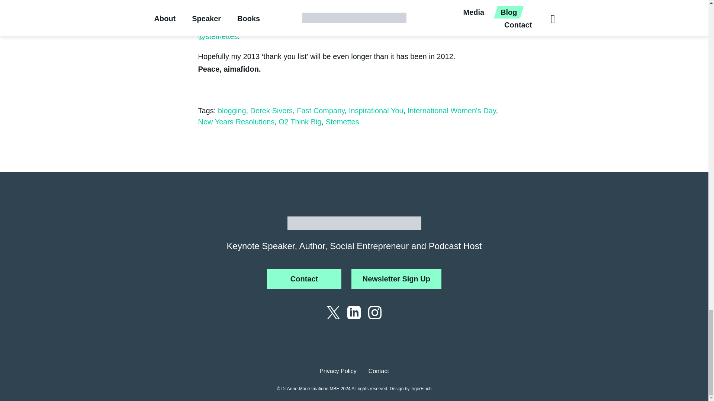 This screenshot has width=714, height=401. What do you see at coordinates (396, 278) in the screenshot?
I see `Newsletter Sign Up` at bounding box center [396, 278].